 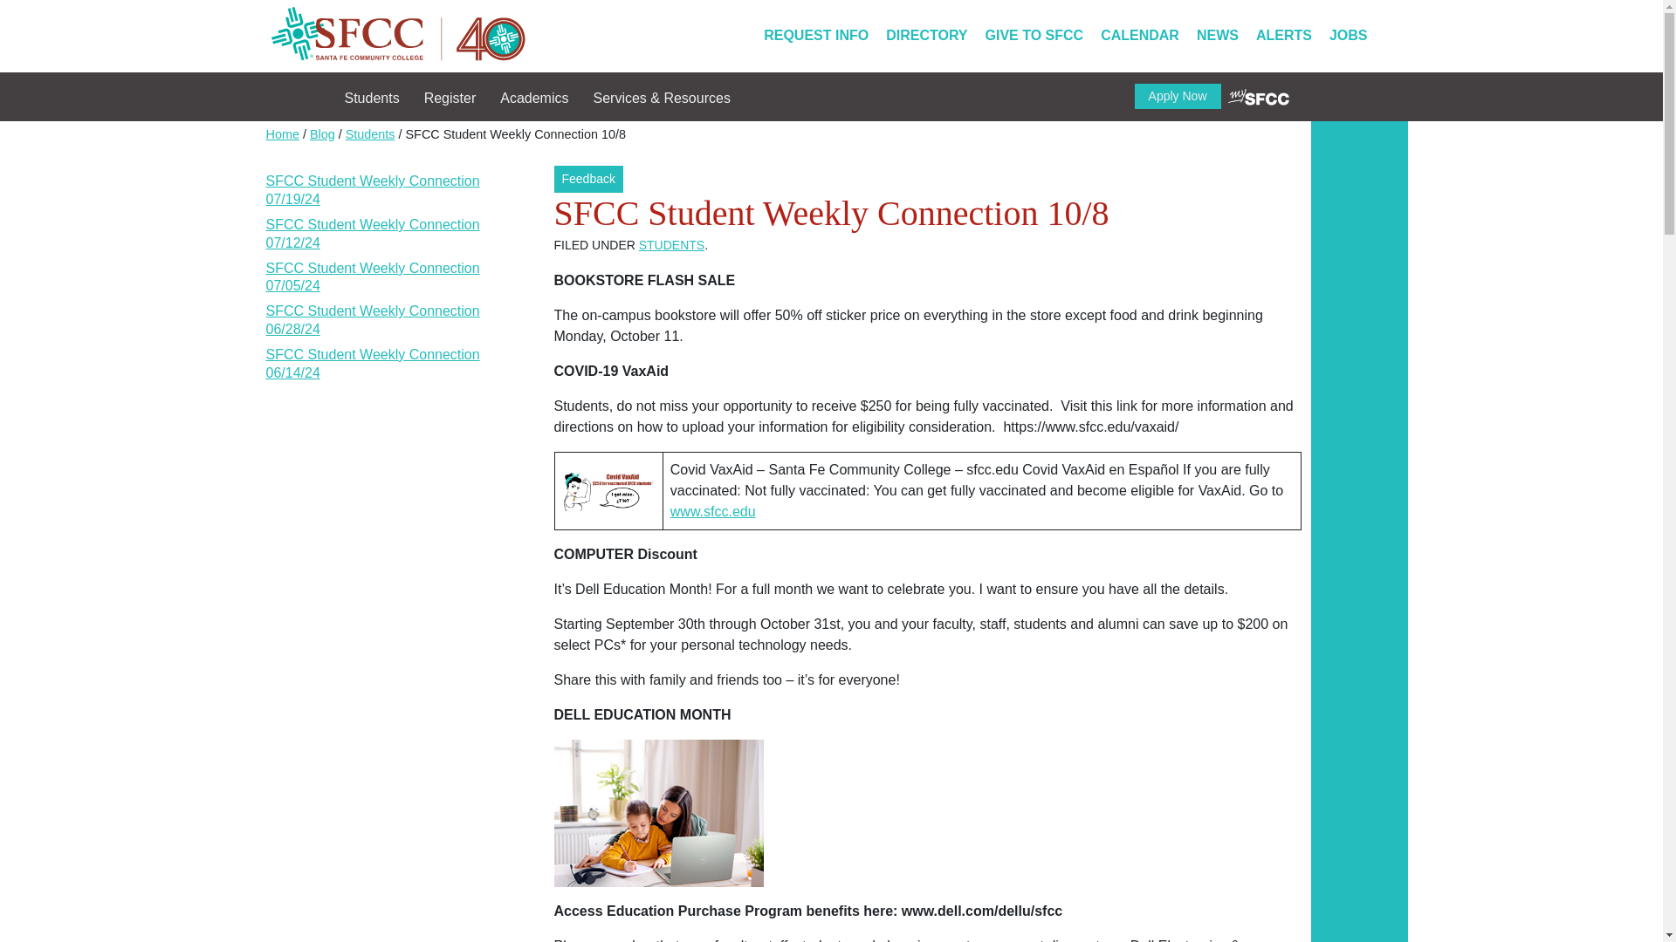 What do you see at coordinates (1217, 35) in the screenshot?
I see `NEWS` at bounding box center [1217, 35].